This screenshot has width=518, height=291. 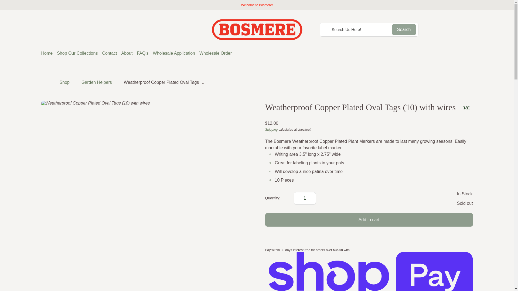 I want to click on Account, so click(x=469, y=30).